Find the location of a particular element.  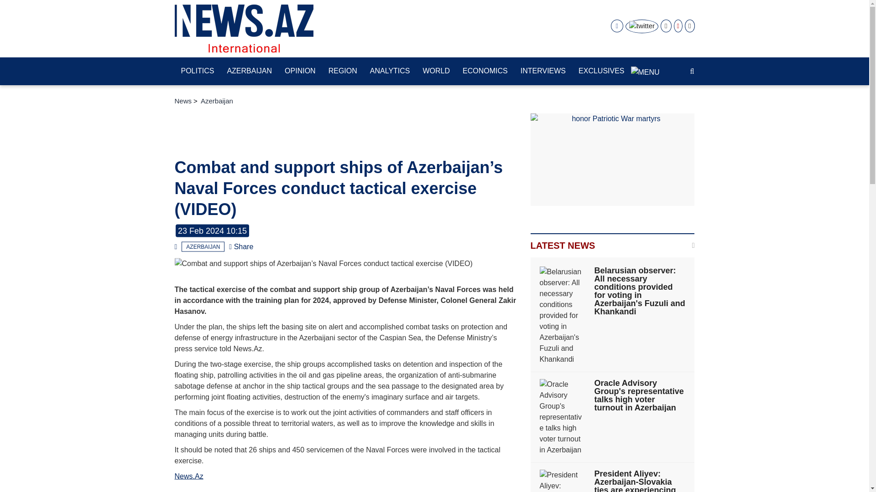

POLITICS is located at coordinates (197, 72).